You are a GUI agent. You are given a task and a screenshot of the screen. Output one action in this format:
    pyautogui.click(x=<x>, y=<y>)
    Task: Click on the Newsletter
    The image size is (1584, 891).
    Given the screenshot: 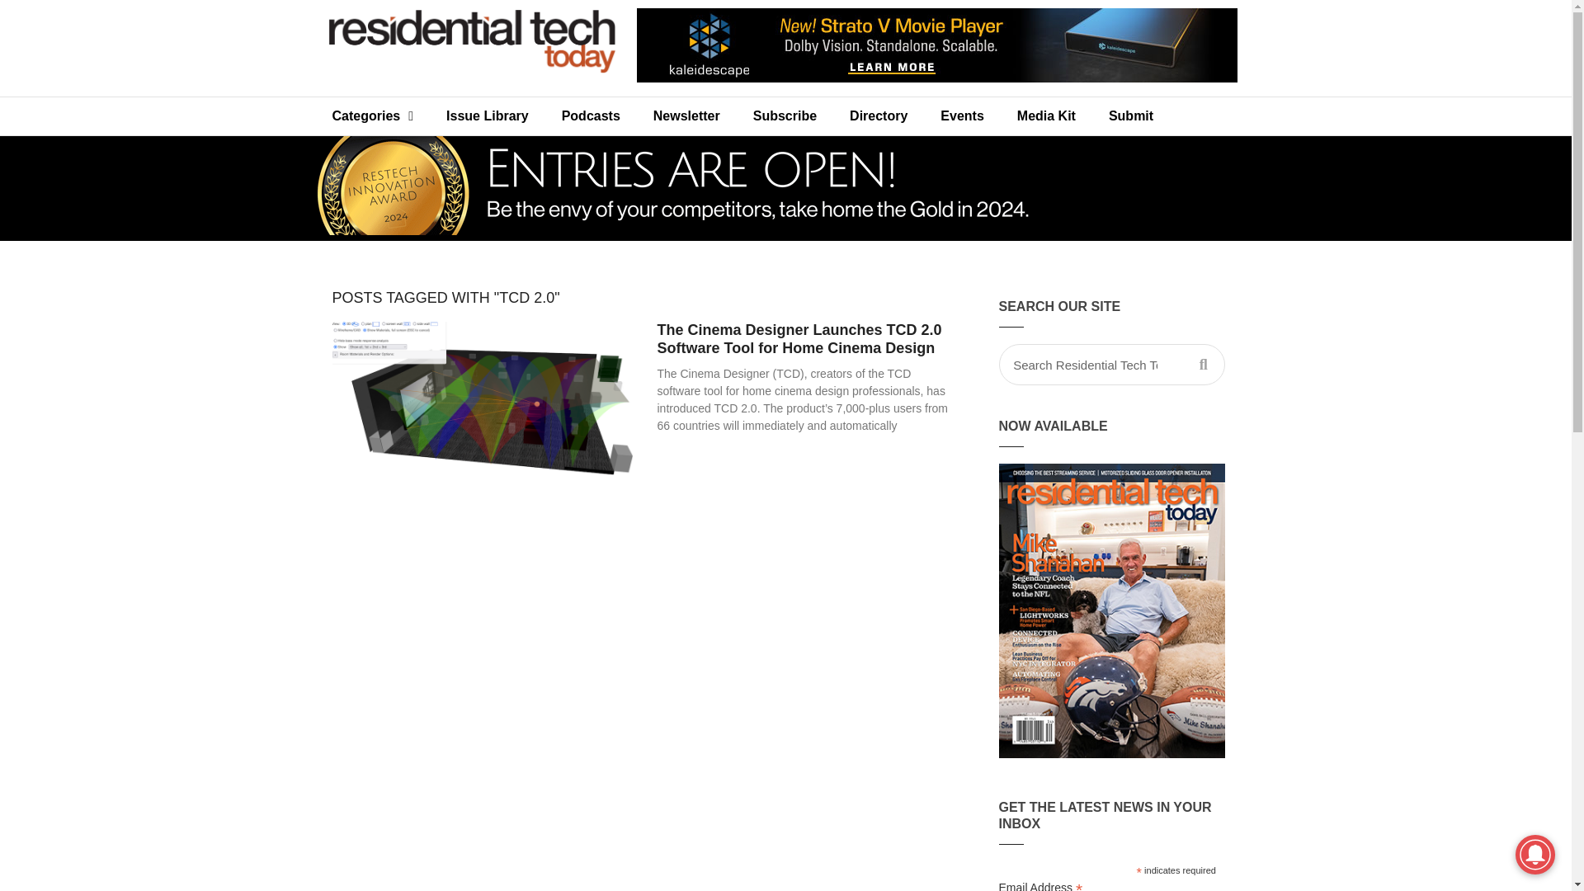 What is the action you would take?
    pyautogui.click(x=686, y=115)
    